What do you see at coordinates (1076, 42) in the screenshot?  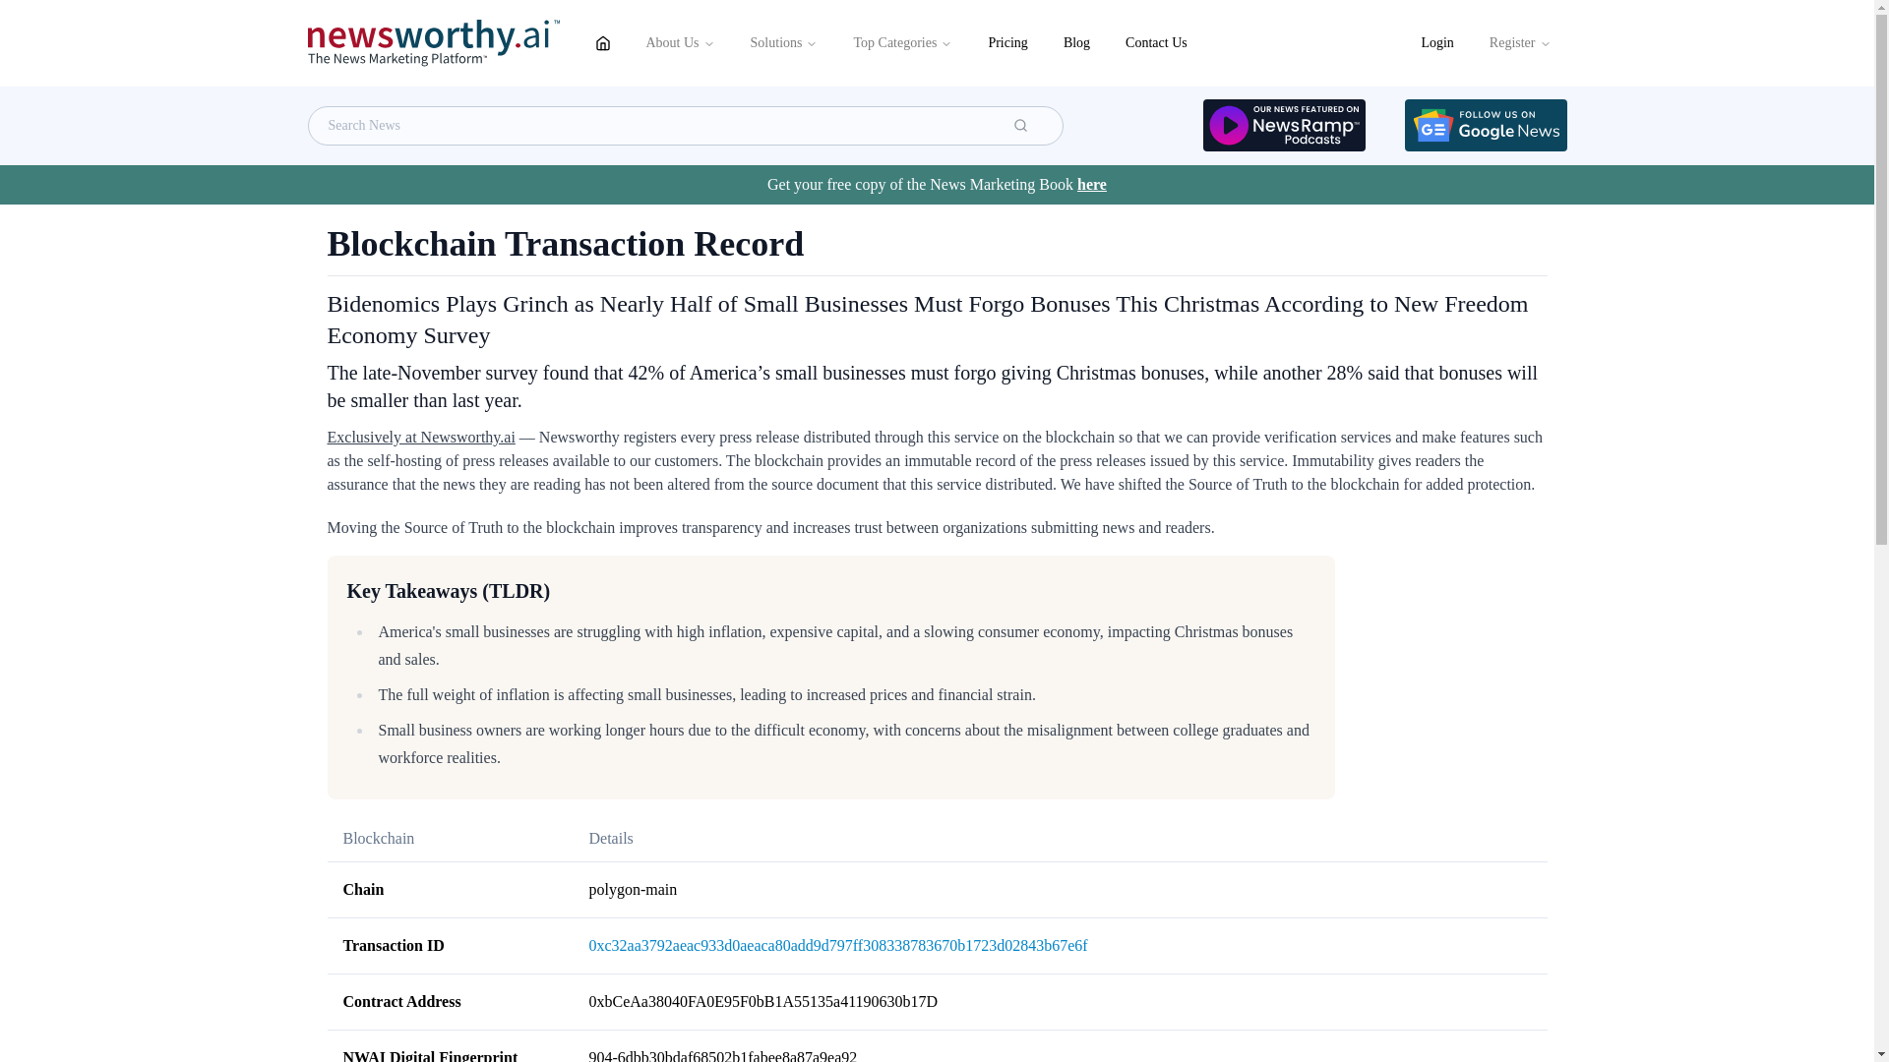 I see `Blog` at bounding box center [1076, 42].